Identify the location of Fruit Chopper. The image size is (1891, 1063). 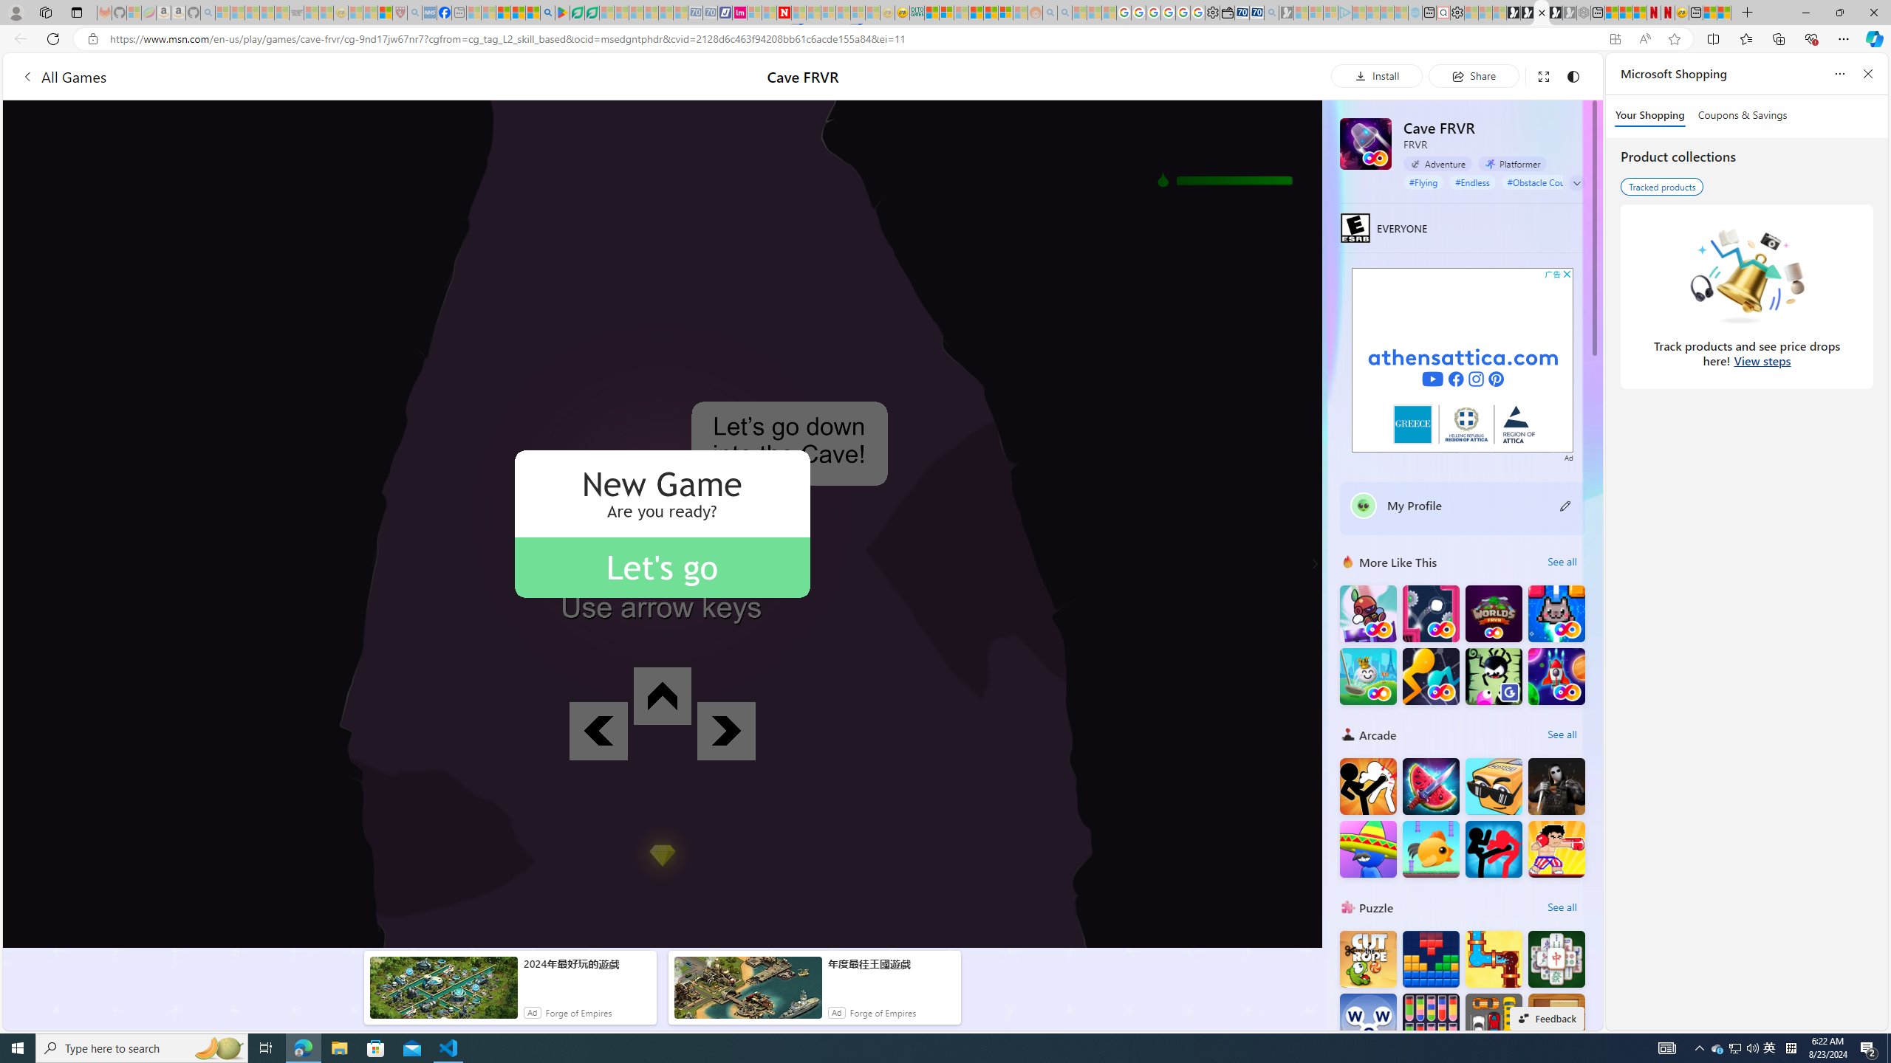
(1430, 785).